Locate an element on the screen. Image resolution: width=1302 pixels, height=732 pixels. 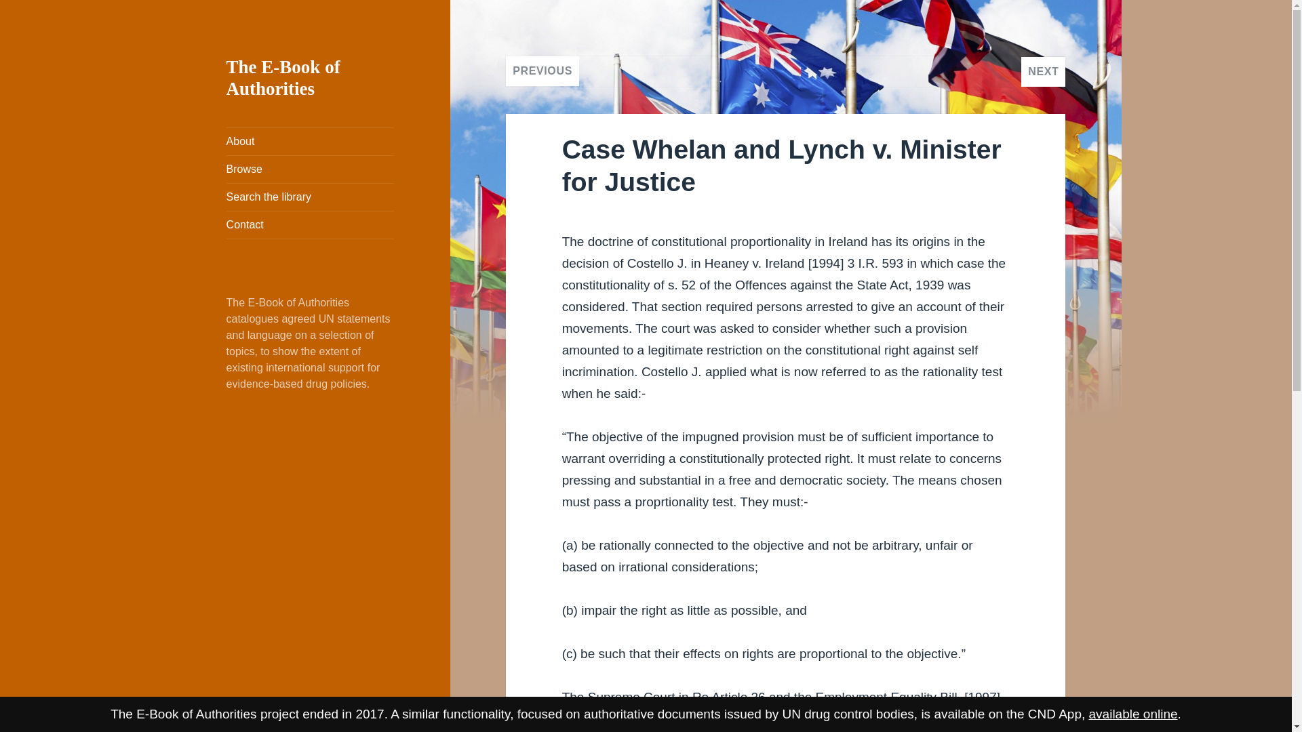
Browse is located at coordinates (311, 169).